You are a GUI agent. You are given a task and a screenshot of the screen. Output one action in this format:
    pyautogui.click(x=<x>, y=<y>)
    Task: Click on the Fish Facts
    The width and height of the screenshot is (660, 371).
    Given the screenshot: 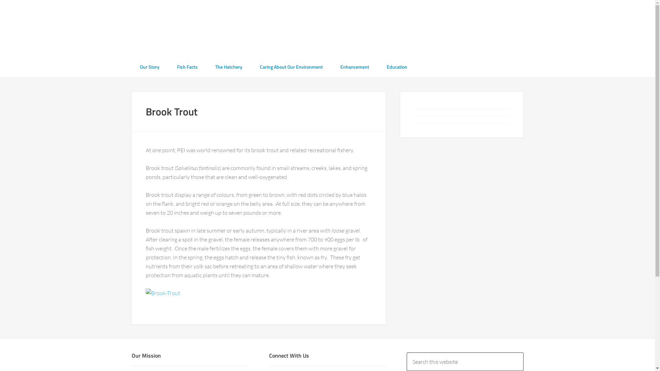 What is the action you would take?
    pyautogui.click(x=187, y=67)
    